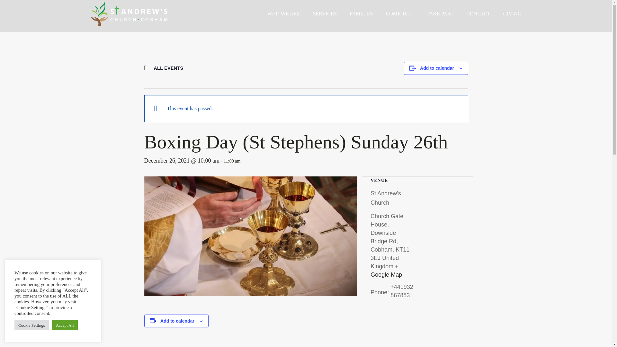 Image resolution: width=617 pixels, height=347 pixels. Describe the element at coordinates (386, 271) in the screenshot. I see `Click to view a Google Map` at that location.